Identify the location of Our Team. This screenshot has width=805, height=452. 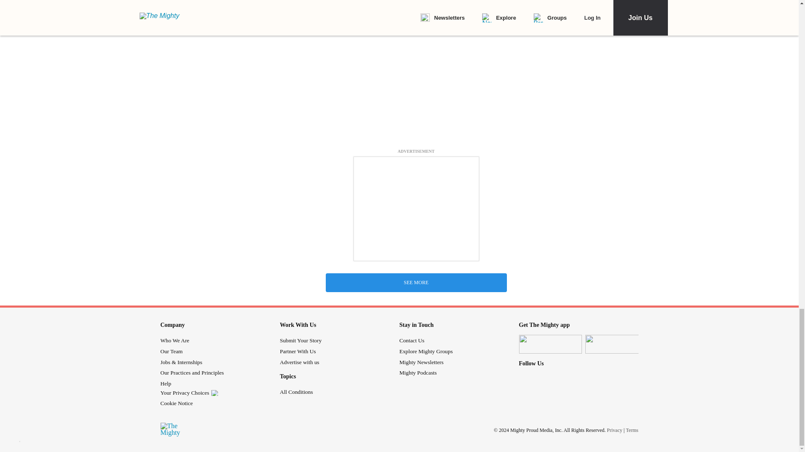
(171, 351).